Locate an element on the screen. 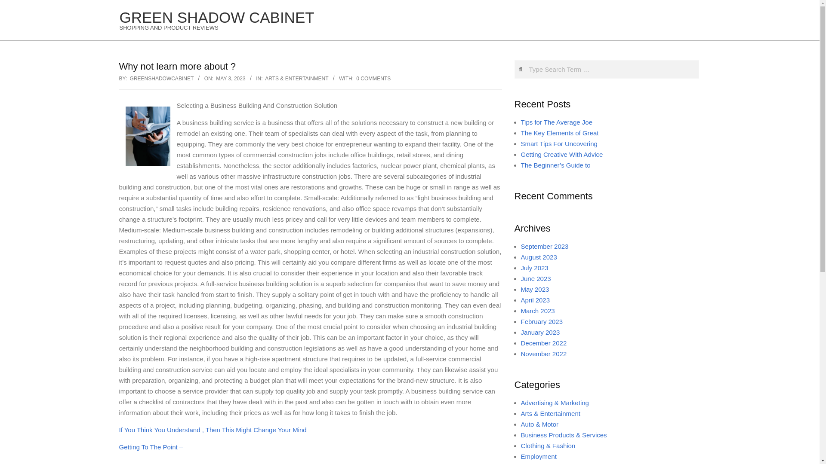 This screenshot has height=464, width=826. 0 COMMENTS is located at coordinates (373, 79).